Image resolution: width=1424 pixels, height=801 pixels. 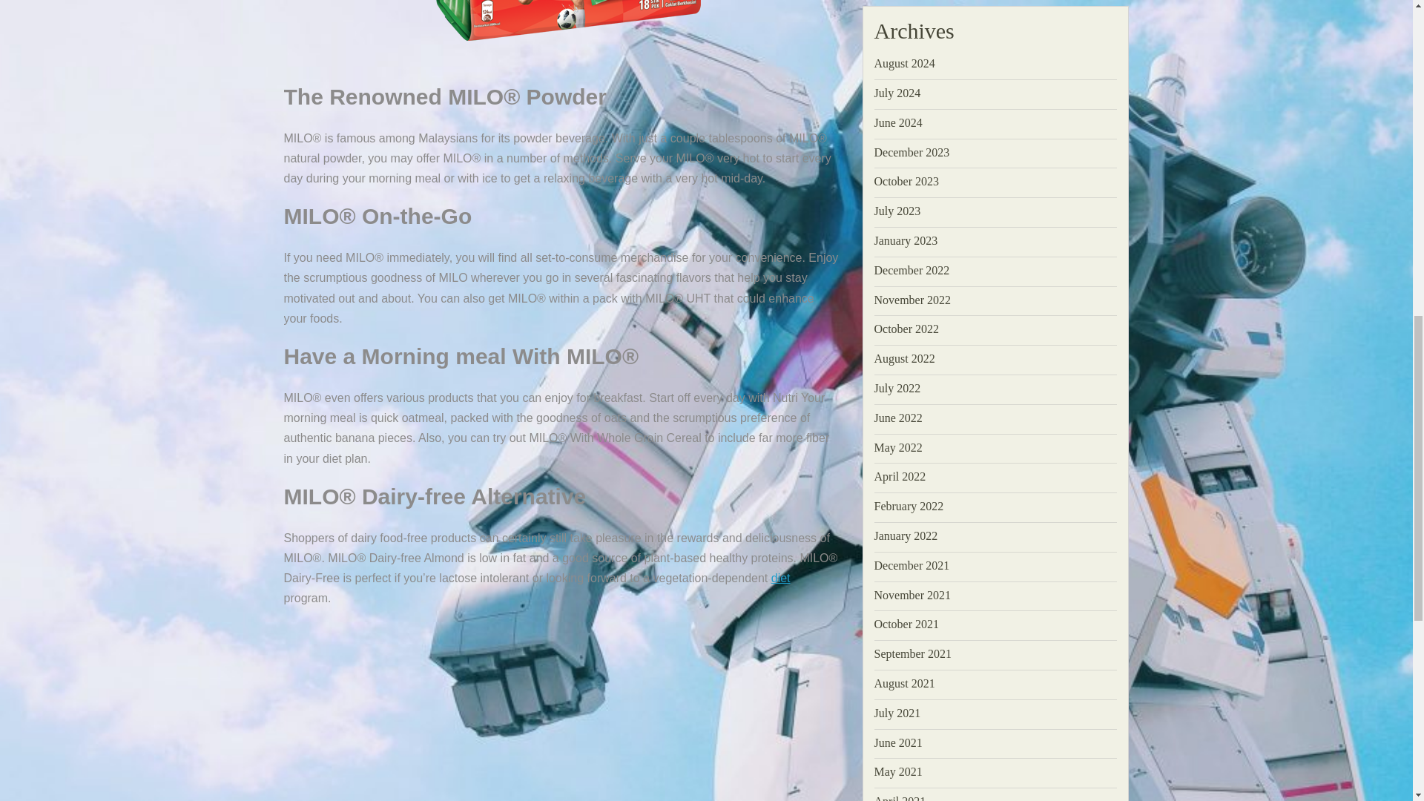 I want to click on November 2022, so click(x=912, y=300).